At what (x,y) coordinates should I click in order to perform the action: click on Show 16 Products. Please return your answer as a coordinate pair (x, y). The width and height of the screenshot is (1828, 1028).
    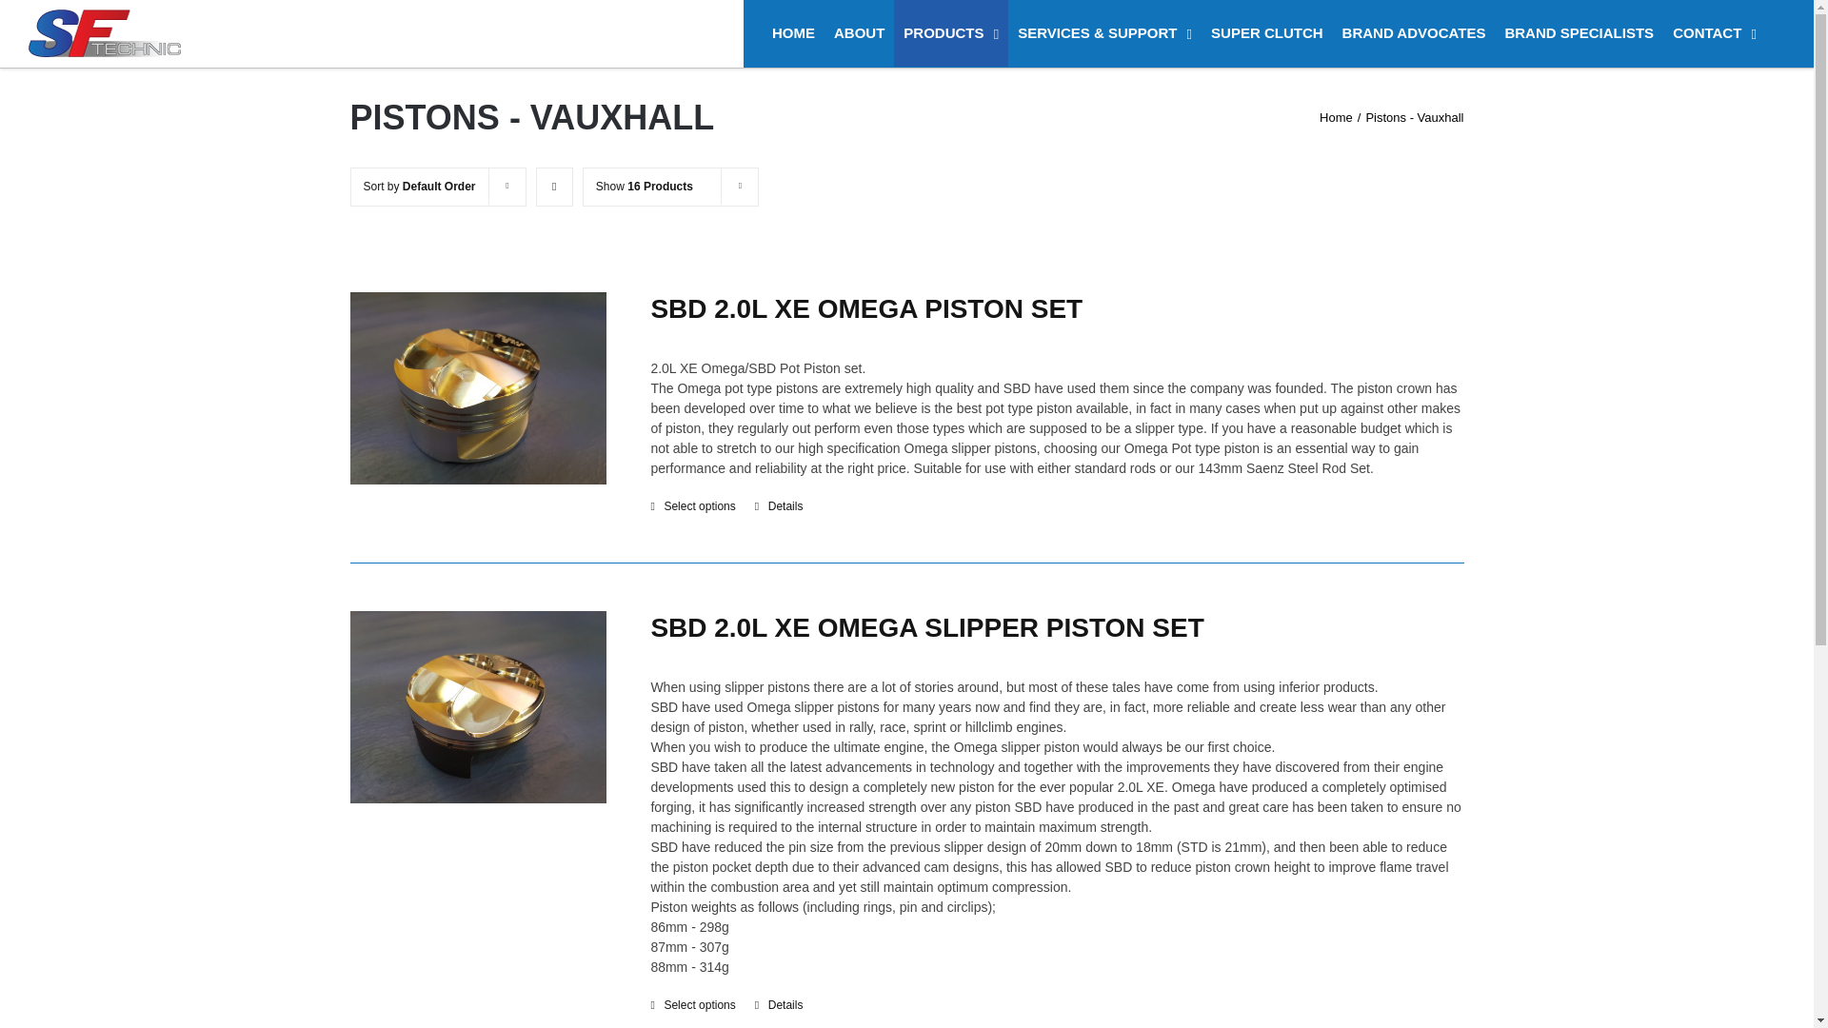
    Looking at the image, I should click on (644, 187).